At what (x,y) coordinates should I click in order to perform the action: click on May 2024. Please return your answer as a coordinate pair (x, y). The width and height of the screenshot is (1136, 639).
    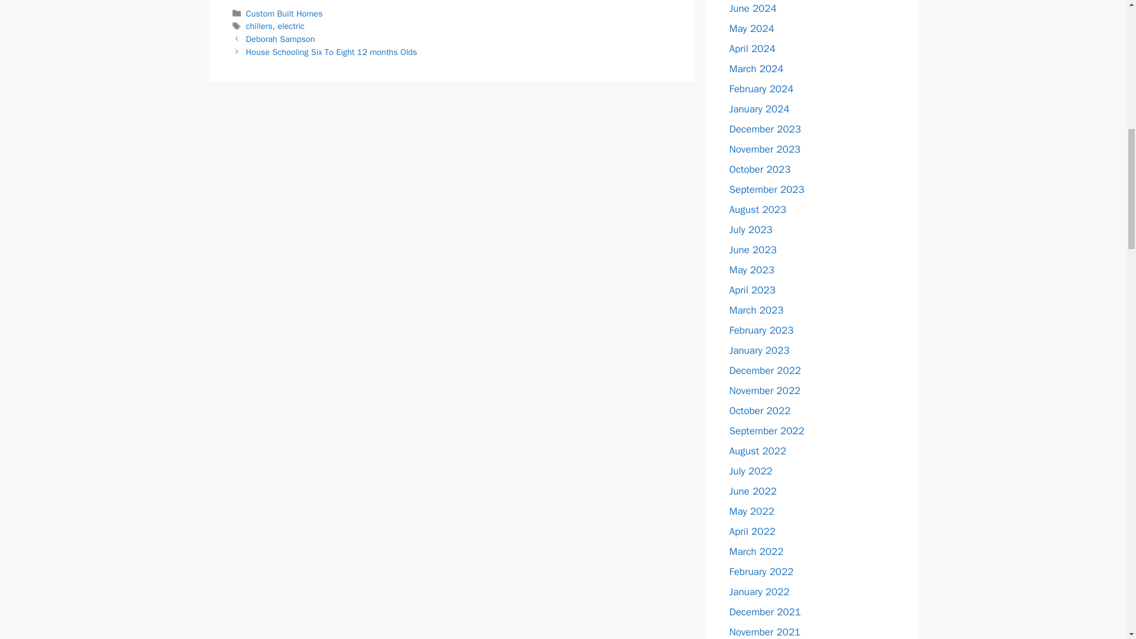
    Looking at the image, I should click on (751, 28).